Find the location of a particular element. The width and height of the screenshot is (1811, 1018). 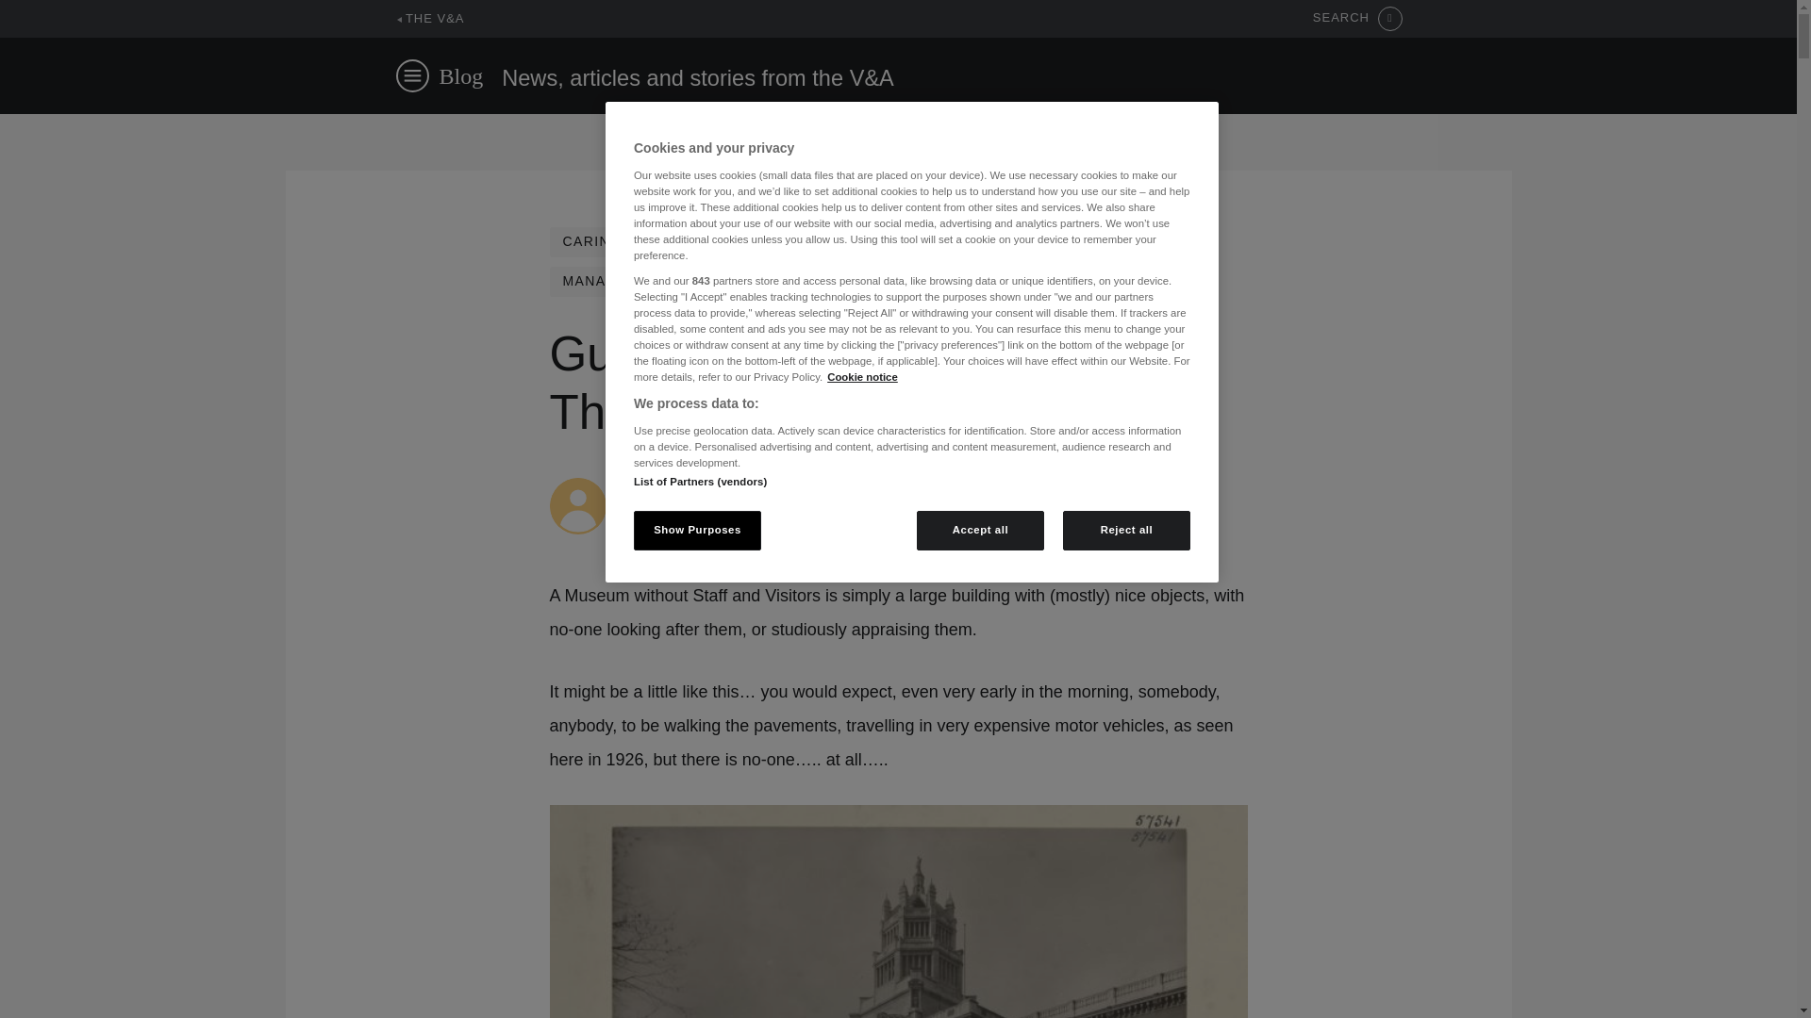

Blog is located at coordinates (461, 75).